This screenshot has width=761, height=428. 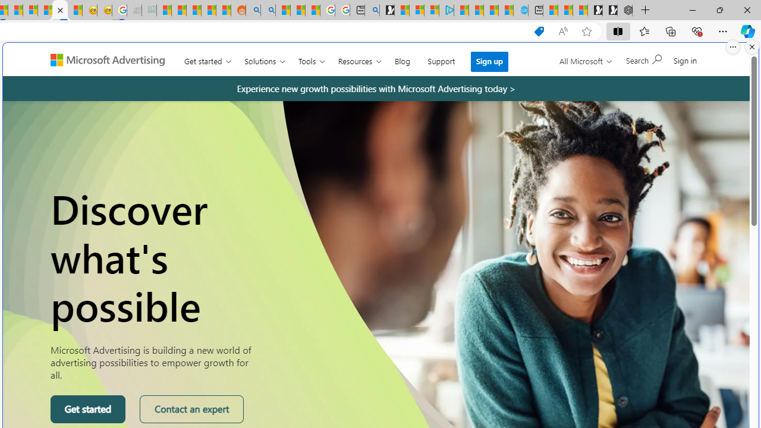 What do you see at coordinates (209, 11) in the screenshot?
I see `Student Loan Update: Forgiveness Program Ends This Month` at bounding box center [209, 11].